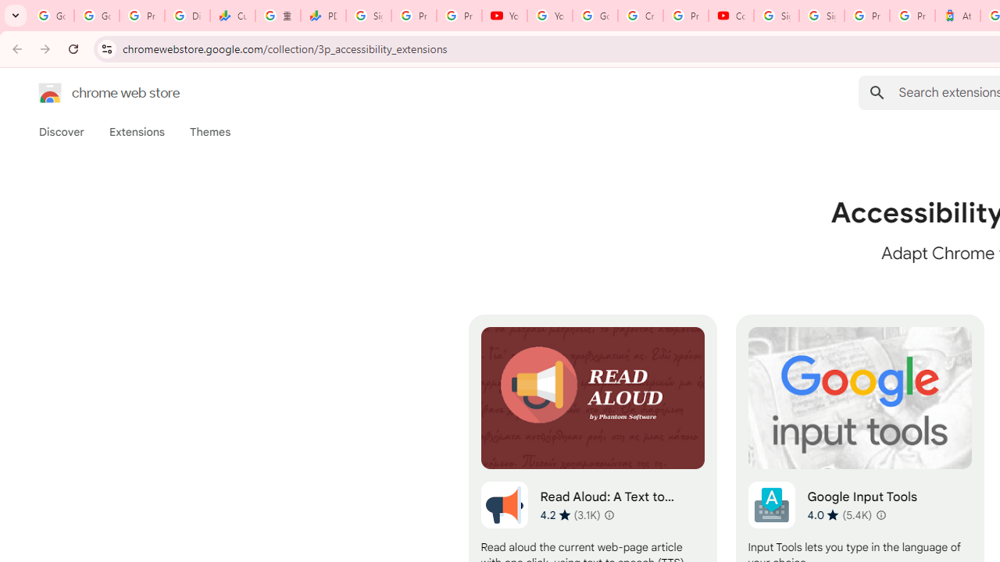 The image size is (1000, 562). Describe the element at coordinates (731, 16) in the screenshot. I see `Content Creator Programs & Opportunities - YouTube Creators` at that location.